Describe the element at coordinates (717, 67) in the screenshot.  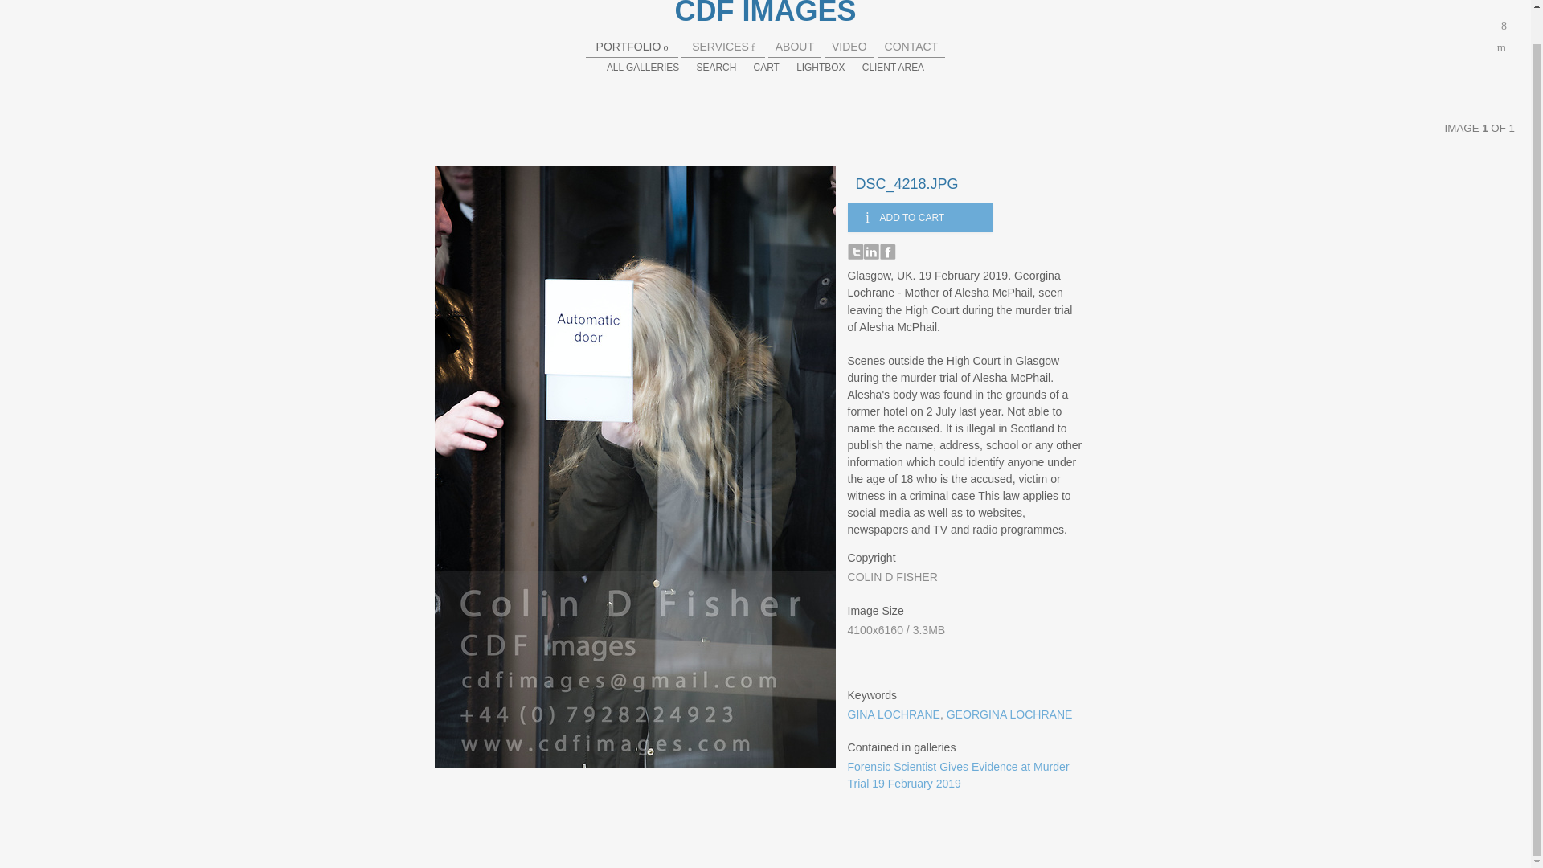
I see `SEARCH` at that location.